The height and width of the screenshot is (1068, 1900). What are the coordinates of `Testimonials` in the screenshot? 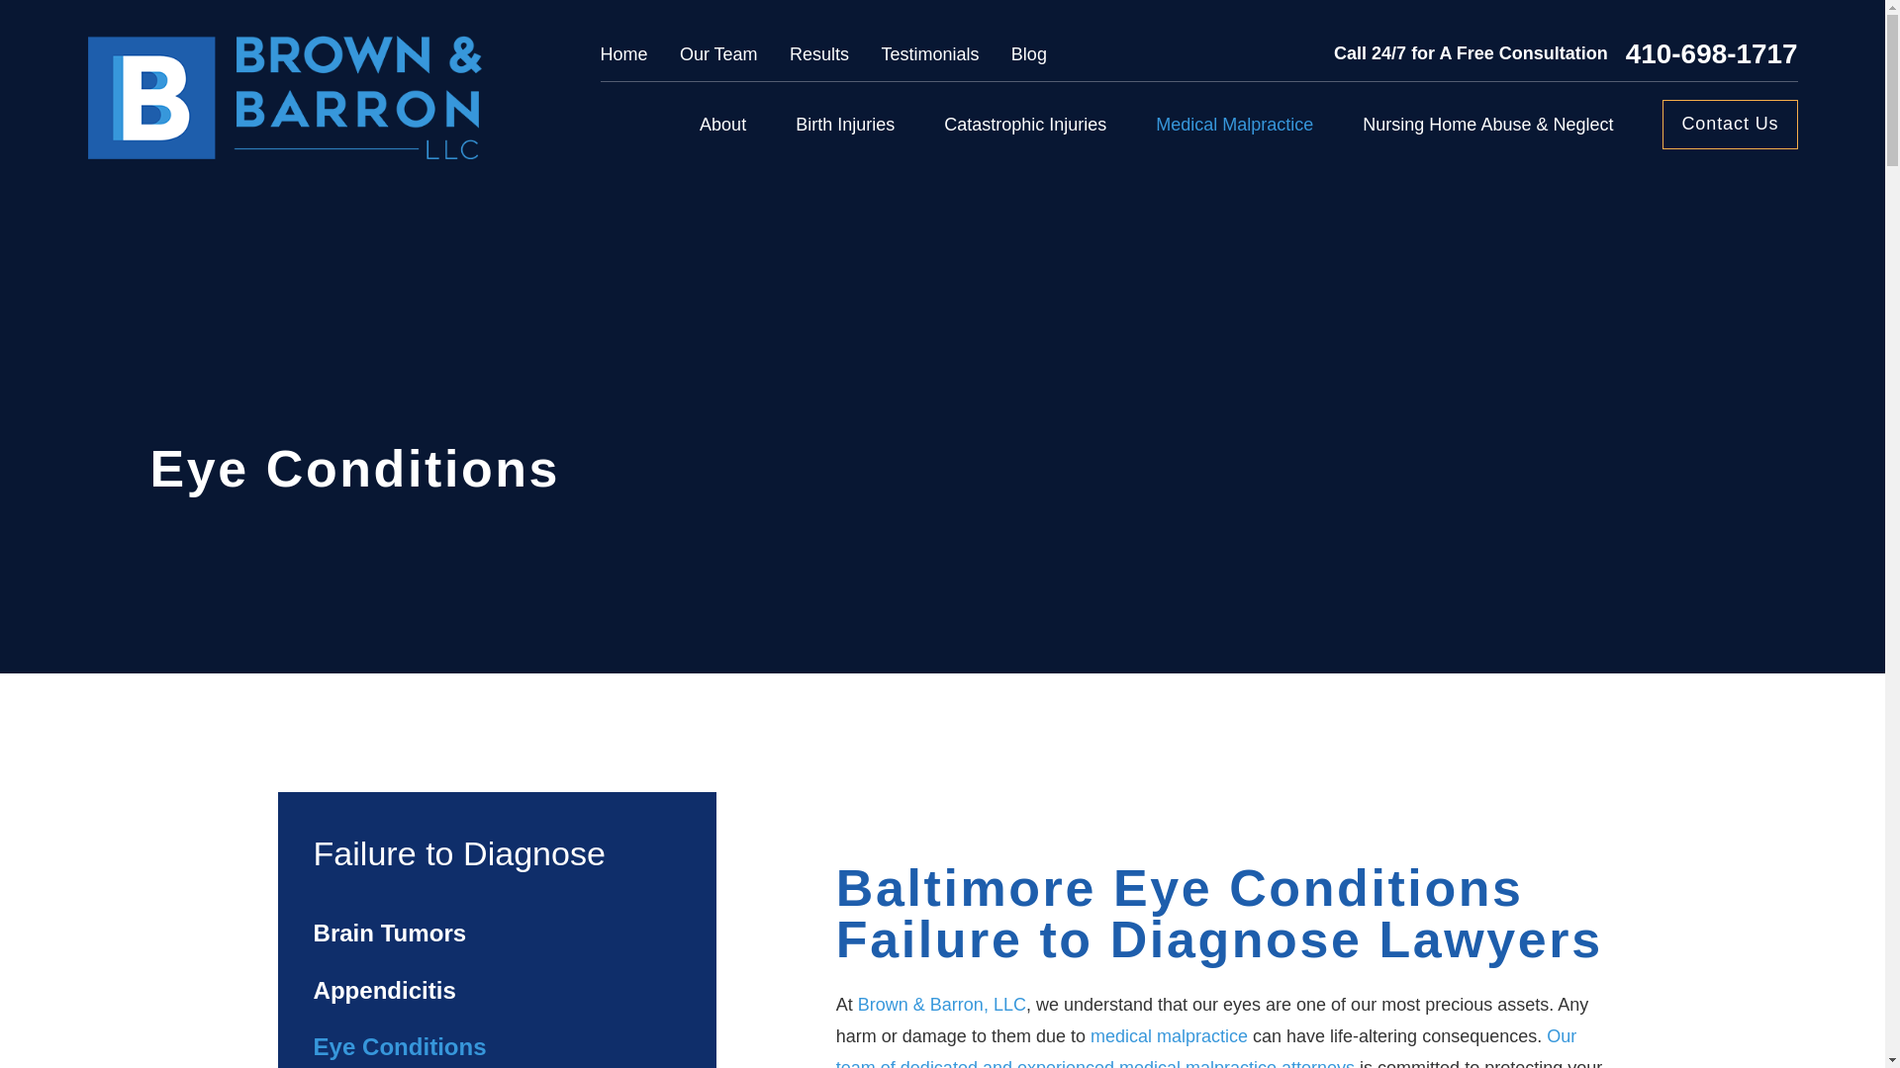 It's located at (929, 53).